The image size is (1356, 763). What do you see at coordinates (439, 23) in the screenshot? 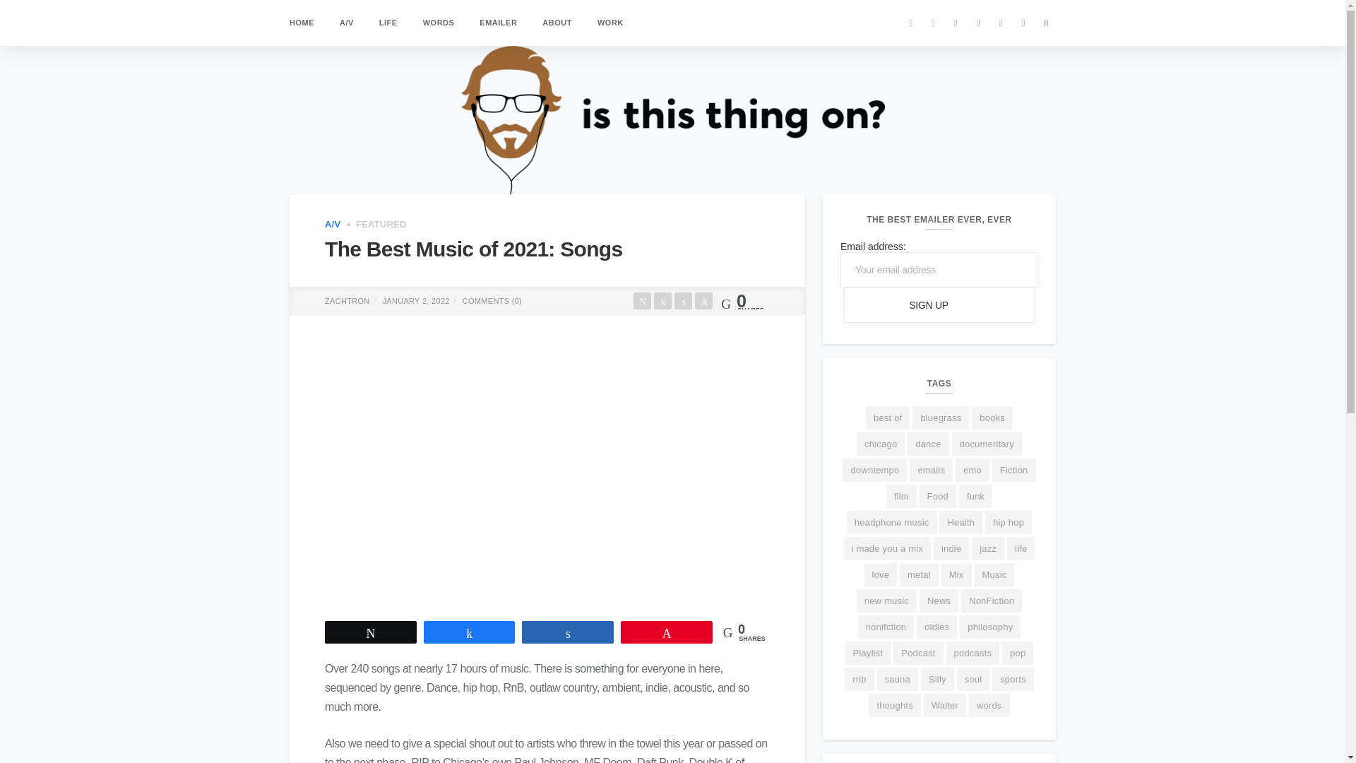
I see `WORDS` at bounding box center [439, 23].